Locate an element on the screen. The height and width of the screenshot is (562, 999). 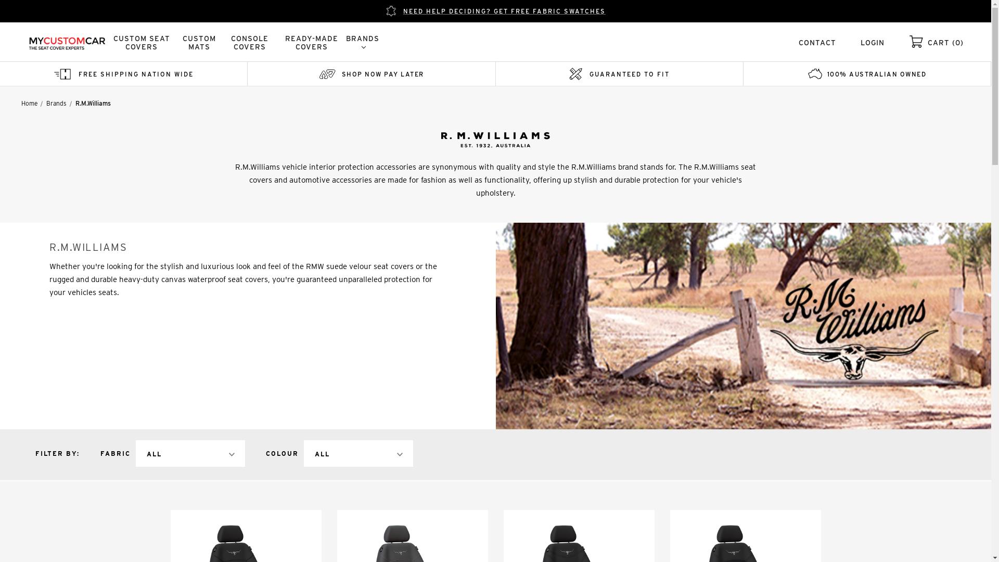
CUSTOM SEAT COVERS is located at coordinates (142, 43).